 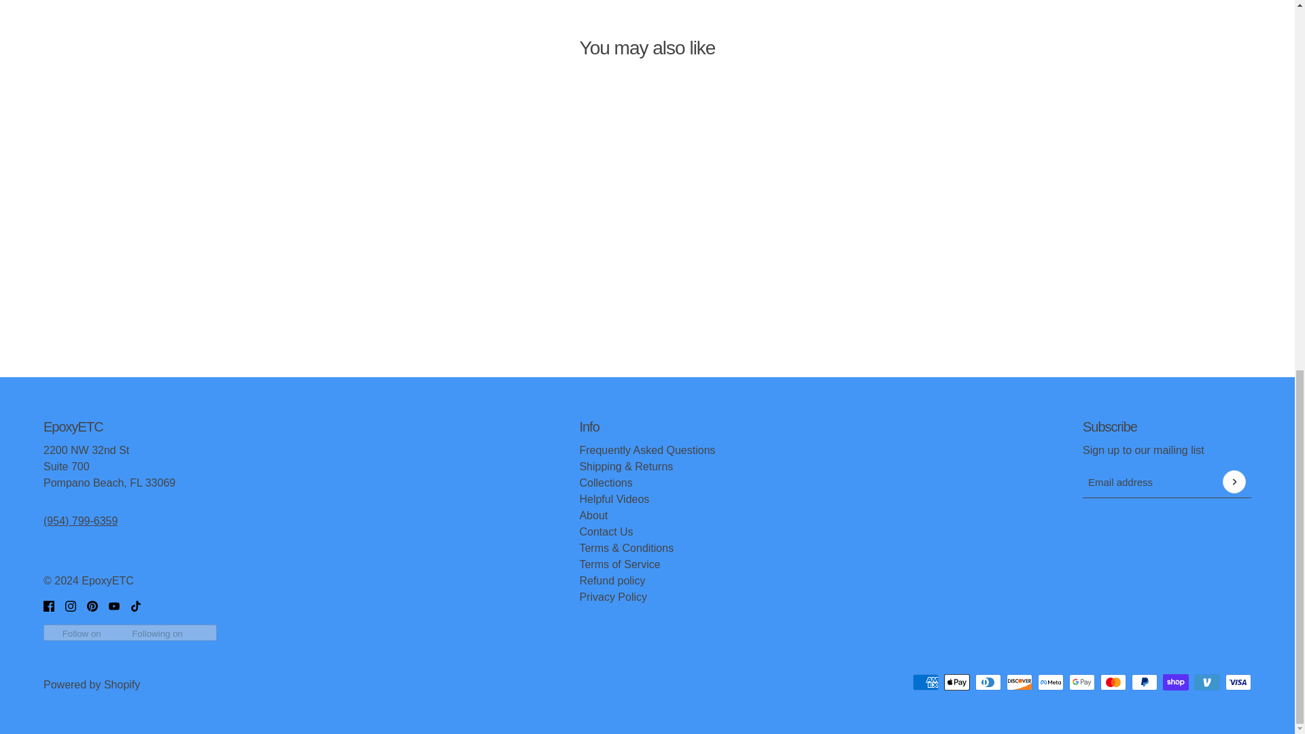 I want to click on About , so click(x=593, y=515).